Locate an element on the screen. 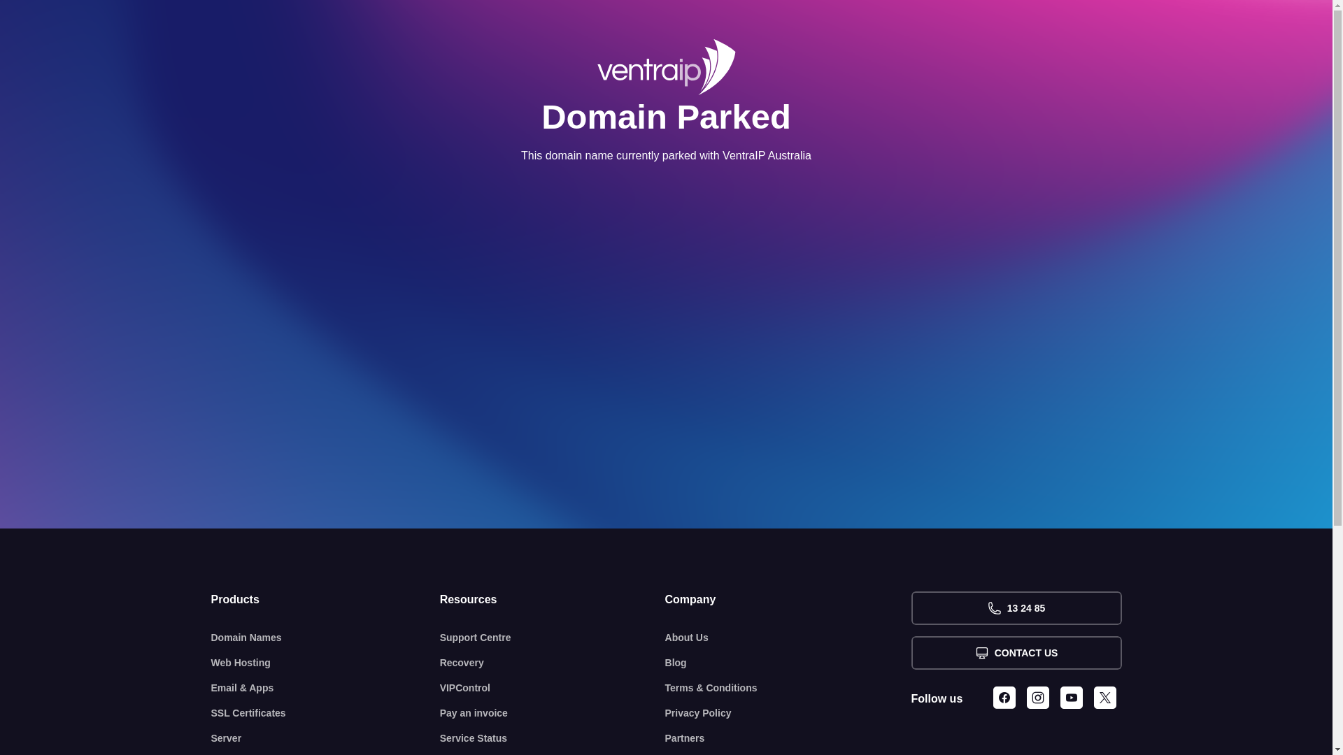 The image size is (1343, 755). CONTACT US is located at coordinates (1016, 653).